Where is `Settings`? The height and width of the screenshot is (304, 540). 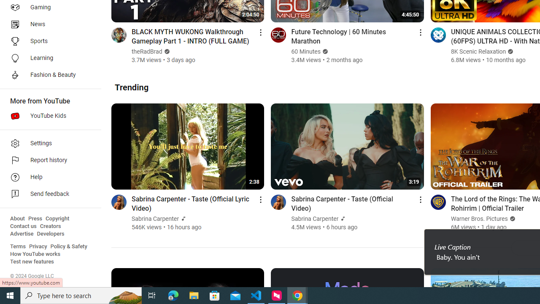
Settings is located at coordinates (48, 144).